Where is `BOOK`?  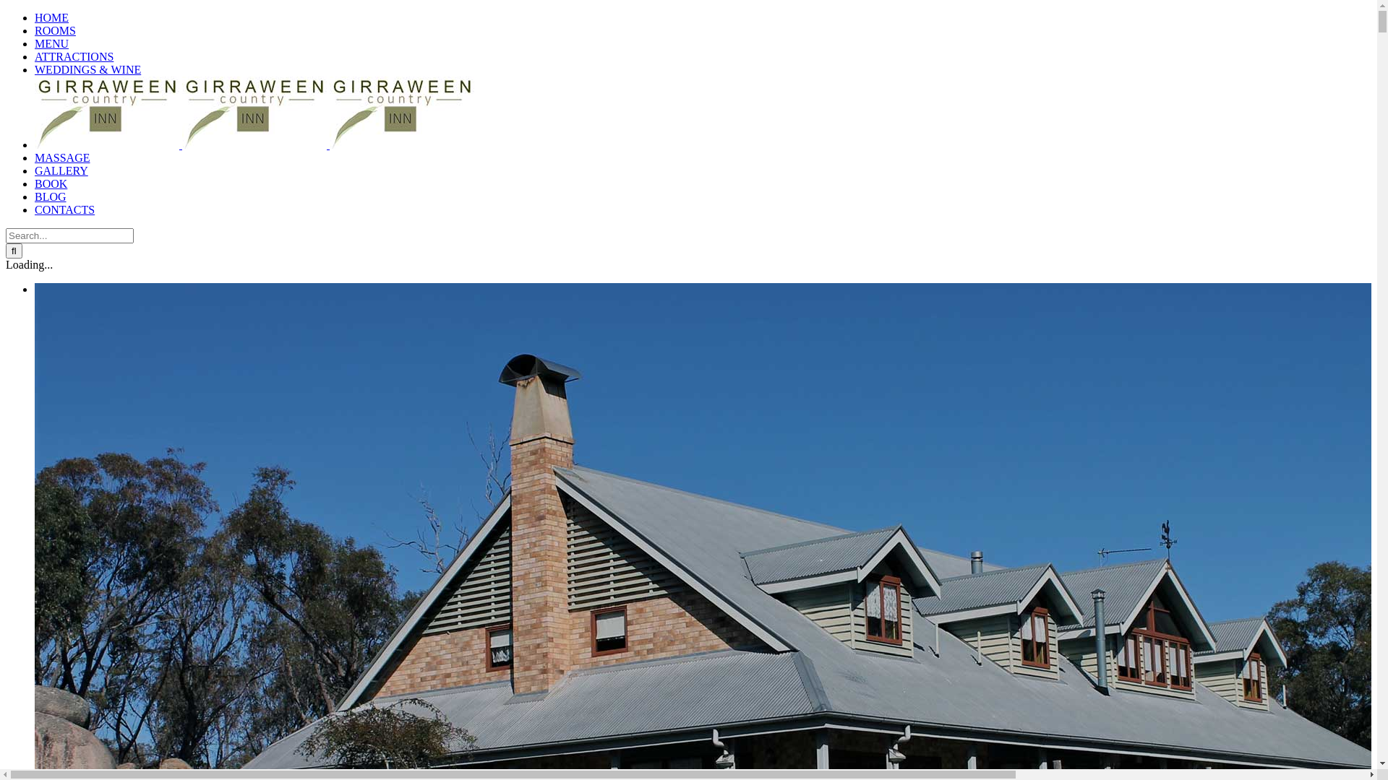 BOOK is located at coordinates (51, 183).